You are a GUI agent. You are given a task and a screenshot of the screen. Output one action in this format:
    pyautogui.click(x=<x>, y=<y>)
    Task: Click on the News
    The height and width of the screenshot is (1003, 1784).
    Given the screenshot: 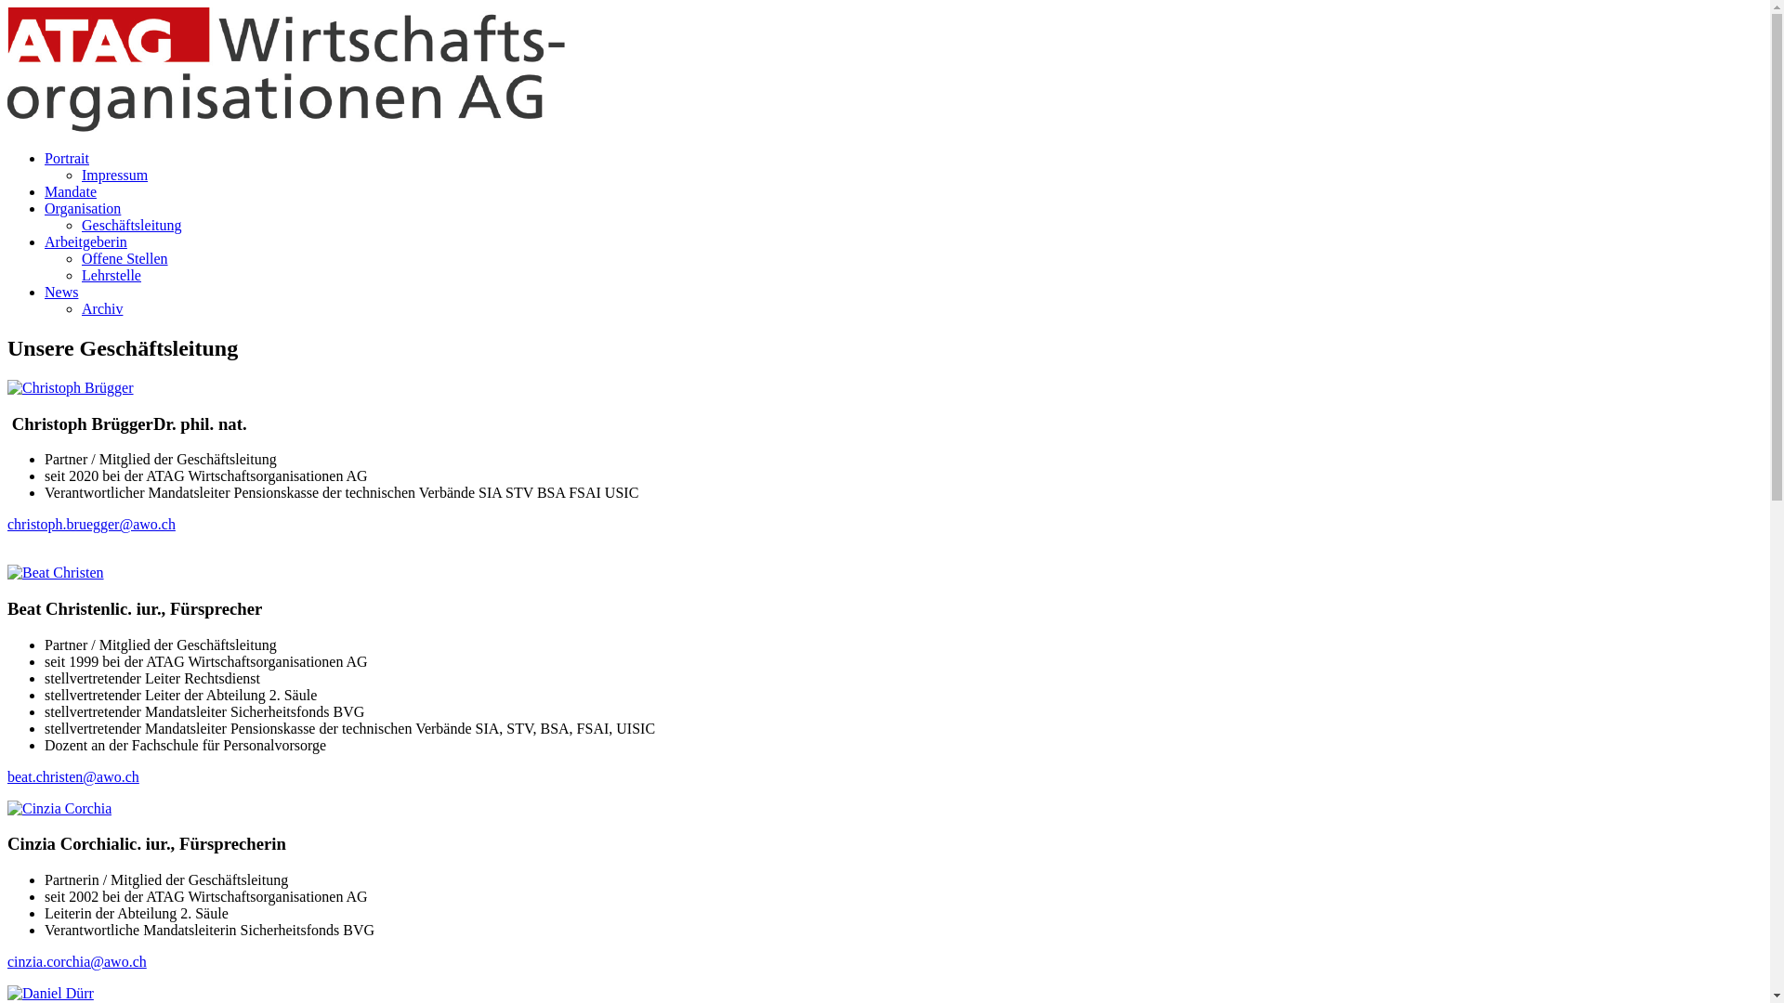 What is the action you would take?
    pyautogui.click(x=61, y=292)
    